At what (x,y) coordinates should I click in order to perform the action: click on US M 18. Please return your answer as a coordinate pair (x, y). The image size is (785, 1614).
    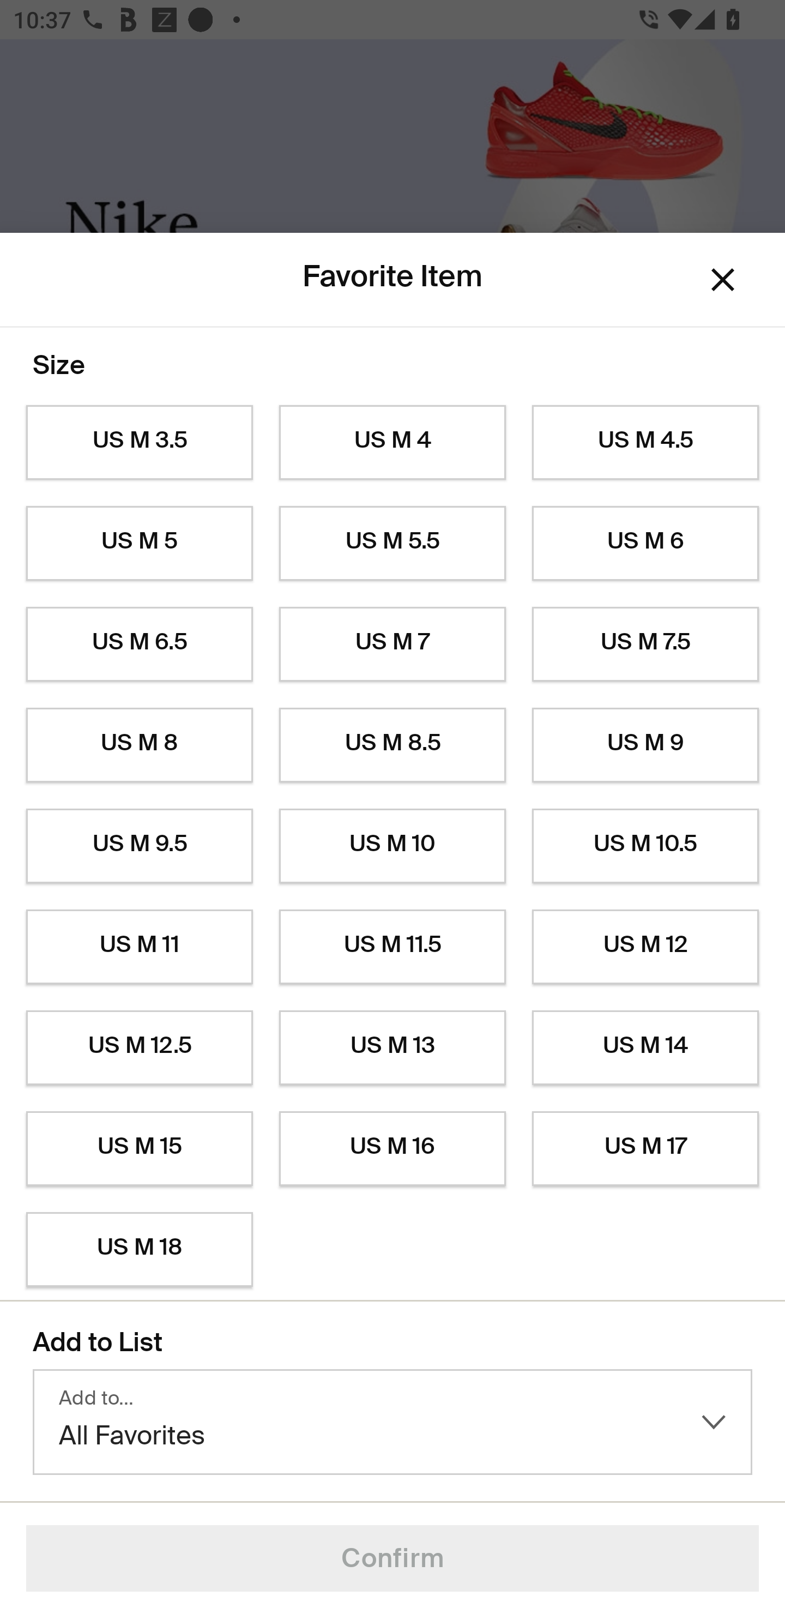
    Looking at the image, I should click on (139, 1250).